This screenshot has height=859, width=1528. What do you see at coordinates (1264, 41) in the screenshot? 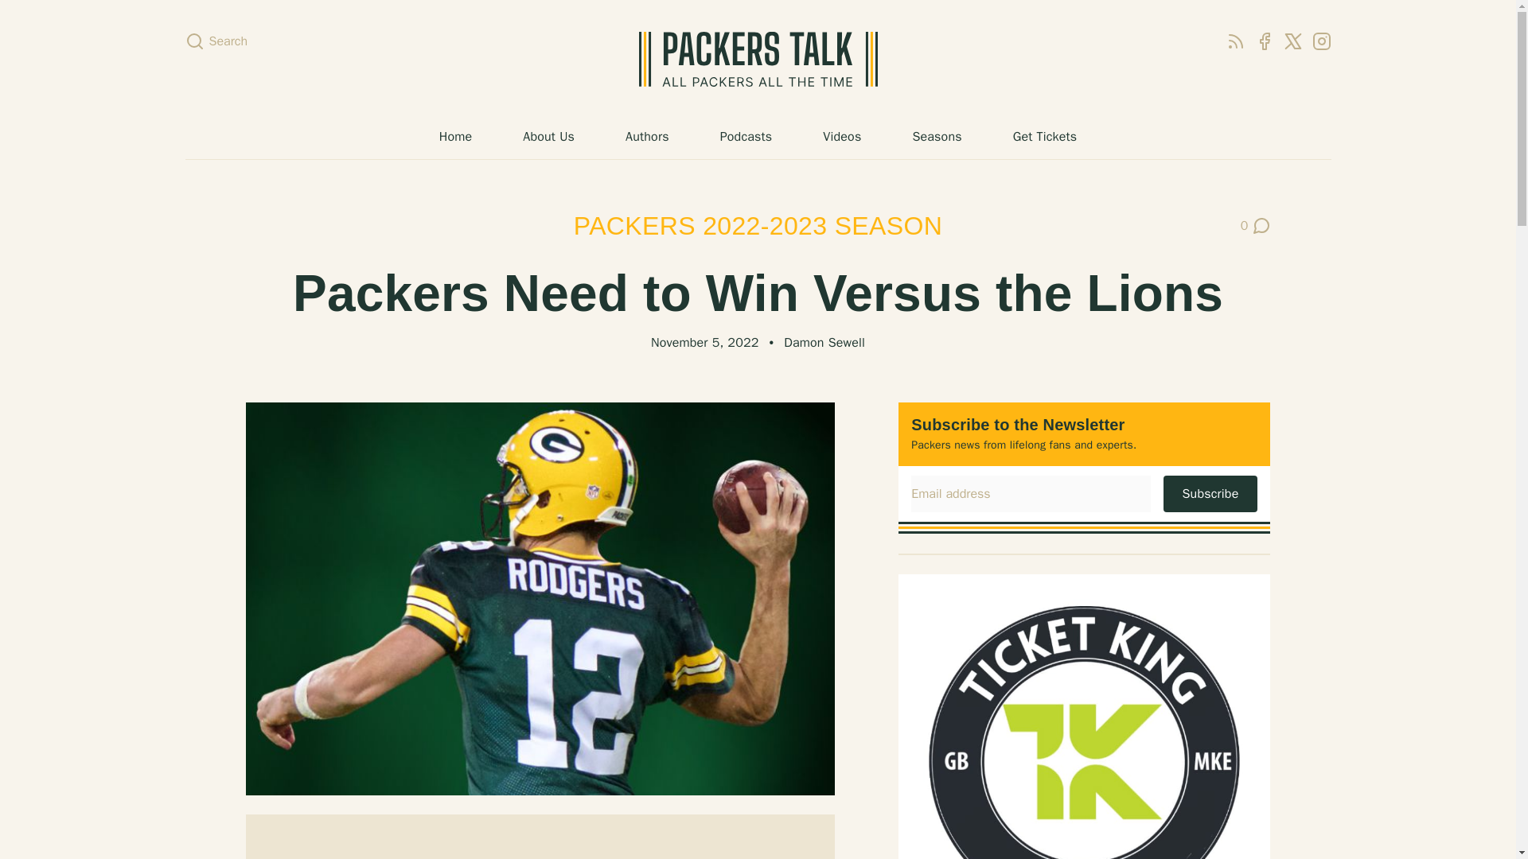
I see `Facebook` at bounding box center [1264, 41].